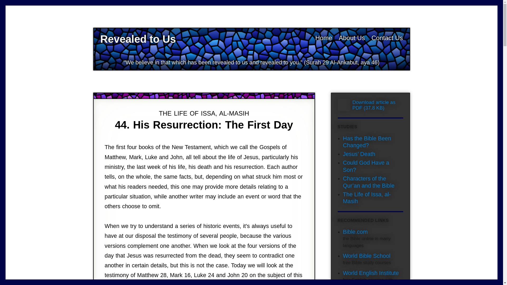  Describe the element at coordinates (367, 198) in the screenshot. I see `The Life of Issa, al-Masih` at that location.